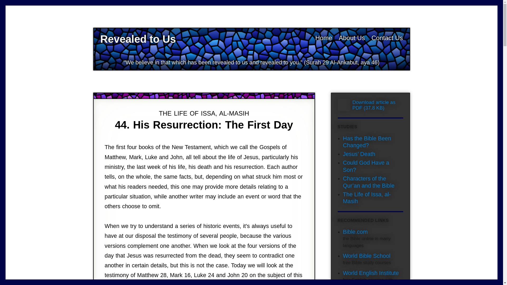  Describe the element at coordinates (367, 198) in the screenshot. I see `The Life of Issa, al-Masih` at that location.